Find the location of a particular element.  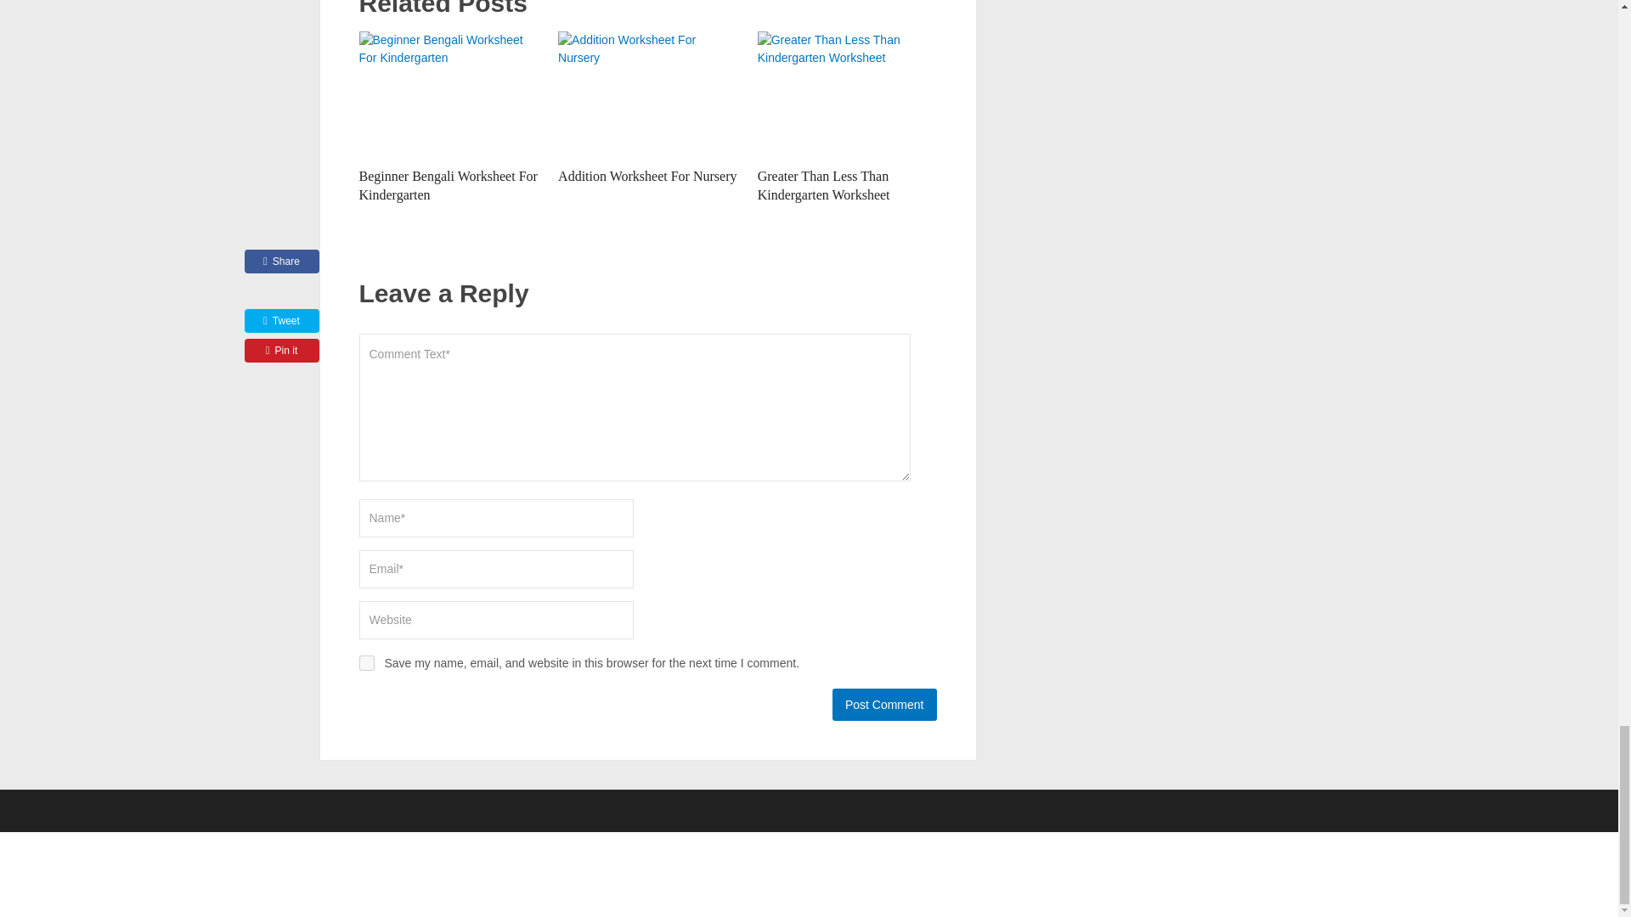

Beginner Bengali Worksheet For Kindergarten is located at coordinates (449, 94).